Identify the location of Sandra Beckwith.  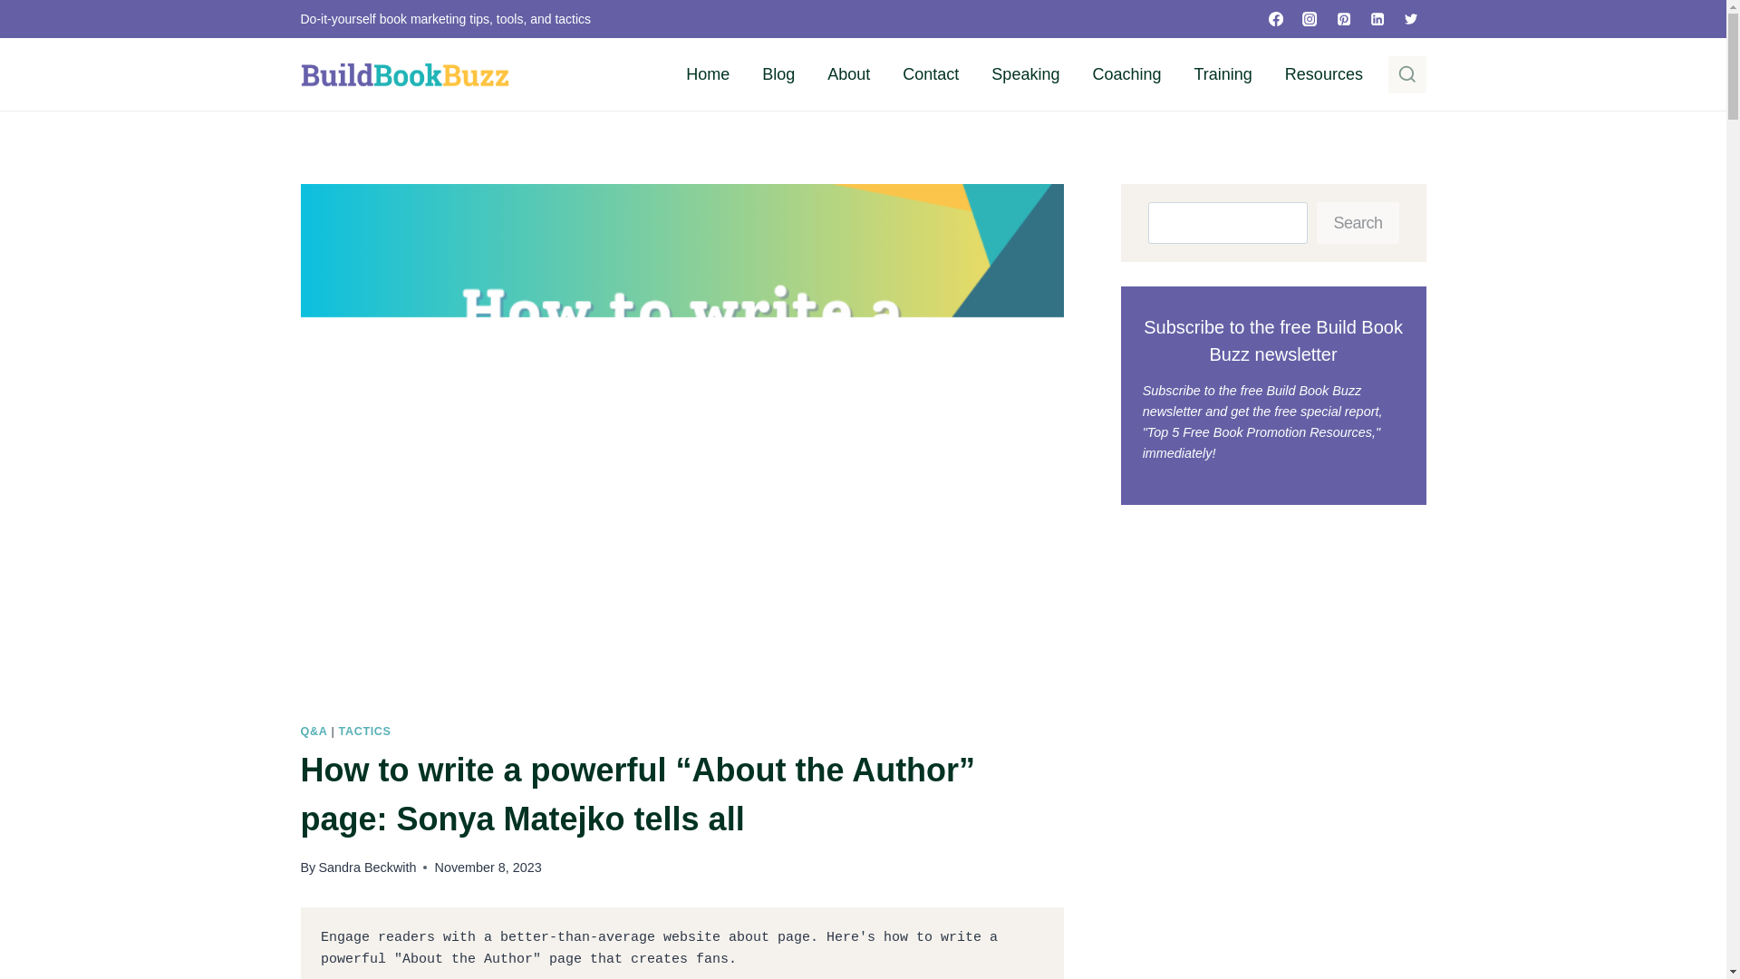
(366, 868).